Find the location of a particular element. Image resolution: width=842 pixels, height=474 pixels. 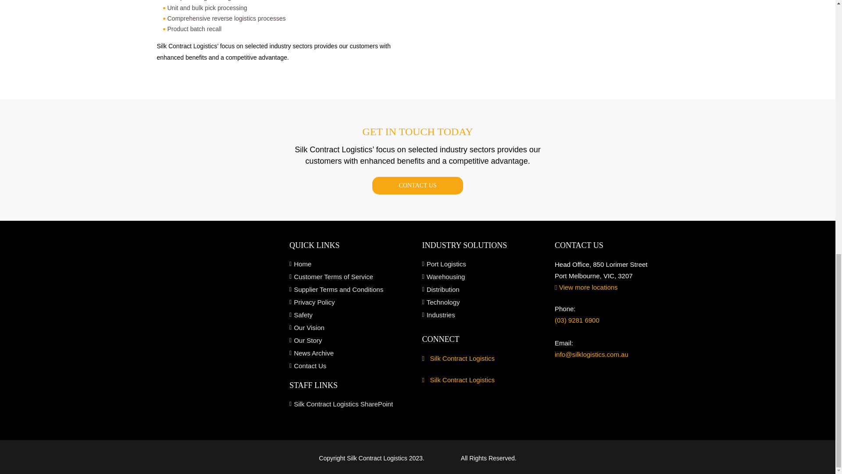

Supplier Terms and Conditions is located at coordinates (351, 290).